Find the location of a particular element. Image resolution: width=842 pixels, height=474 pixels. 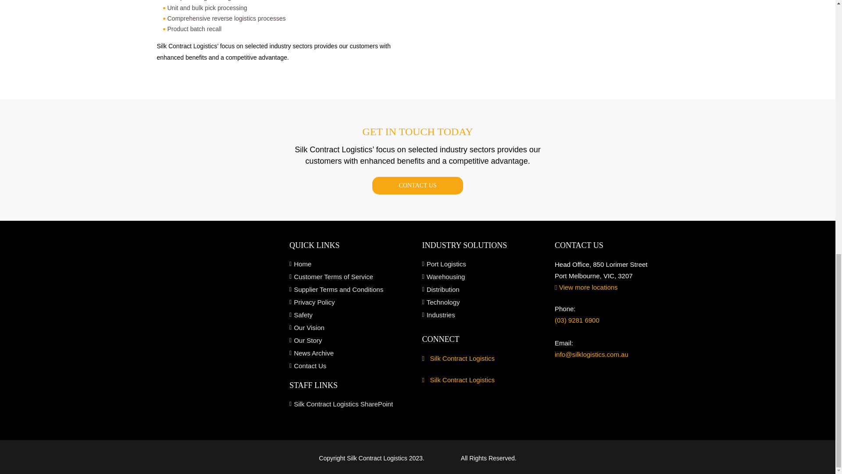

Supplier Terms and Conditions is located at coordinates (351, 290).